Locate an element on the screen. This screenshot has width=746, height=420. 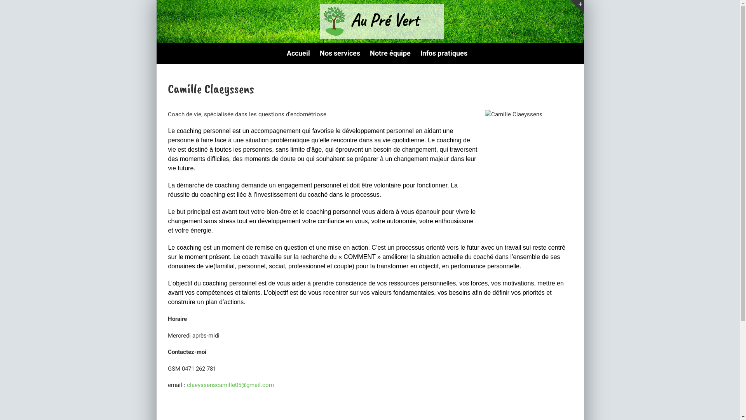
Toggle Sliding Bar Area is located at coordinates (577, 7).